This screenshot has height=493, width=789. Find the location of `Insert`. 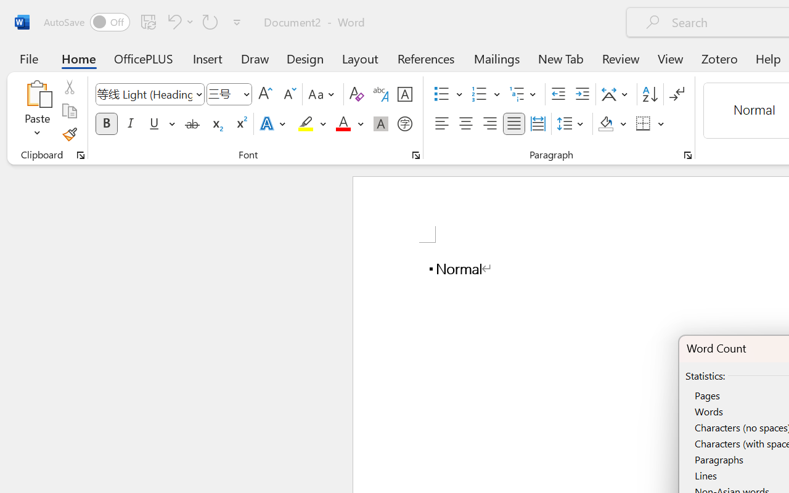

Insert is located at coordinates (208, 58).